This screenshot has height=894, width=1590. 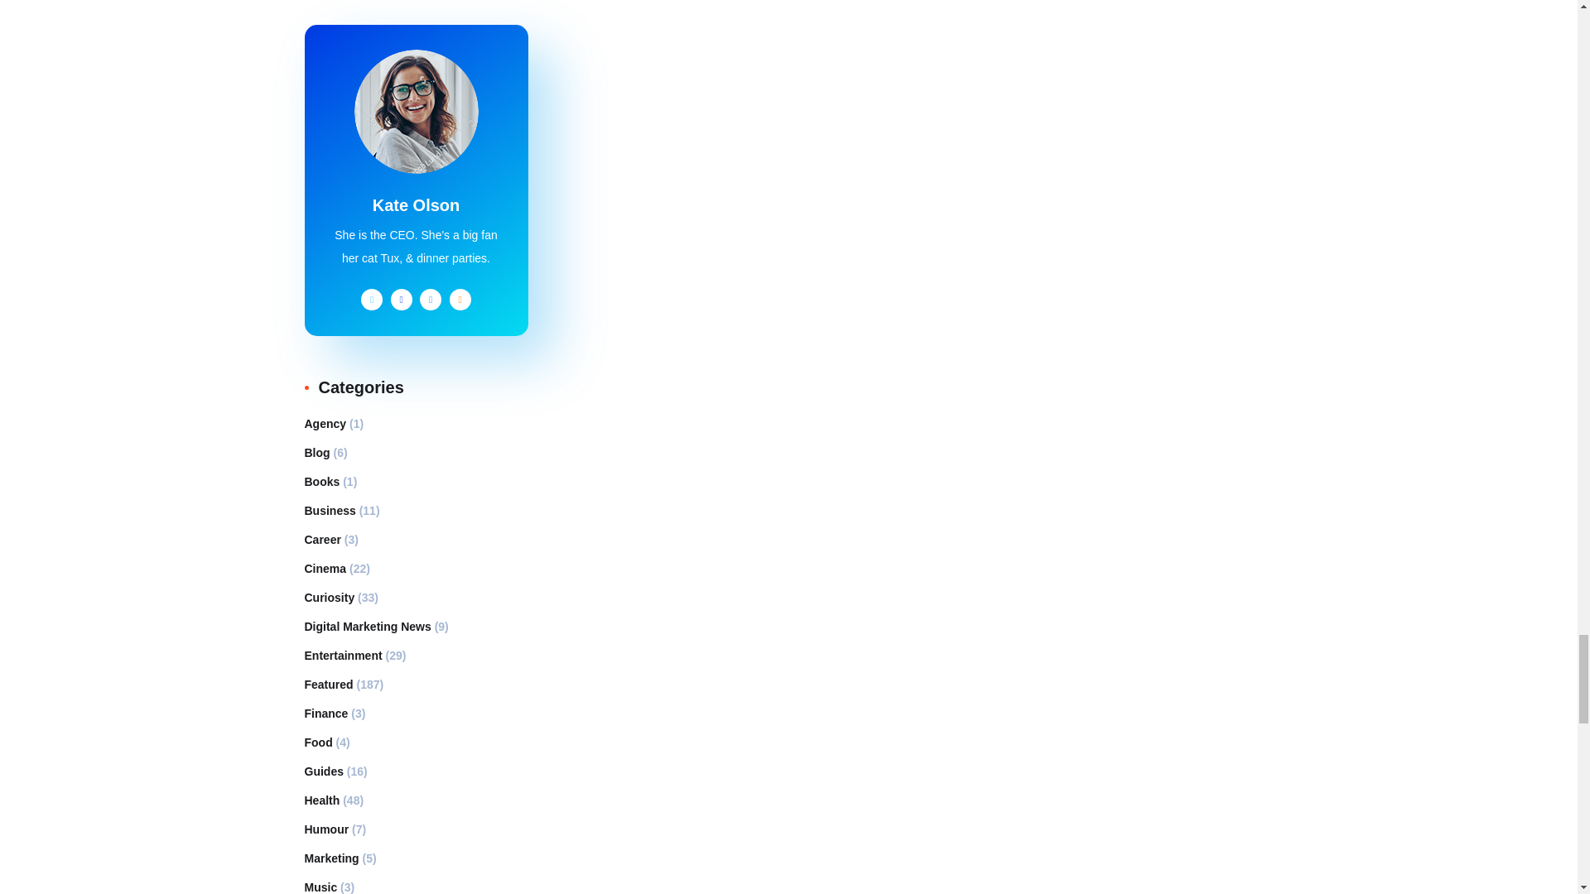 I want to click on Health, so click(x=322, y=800).